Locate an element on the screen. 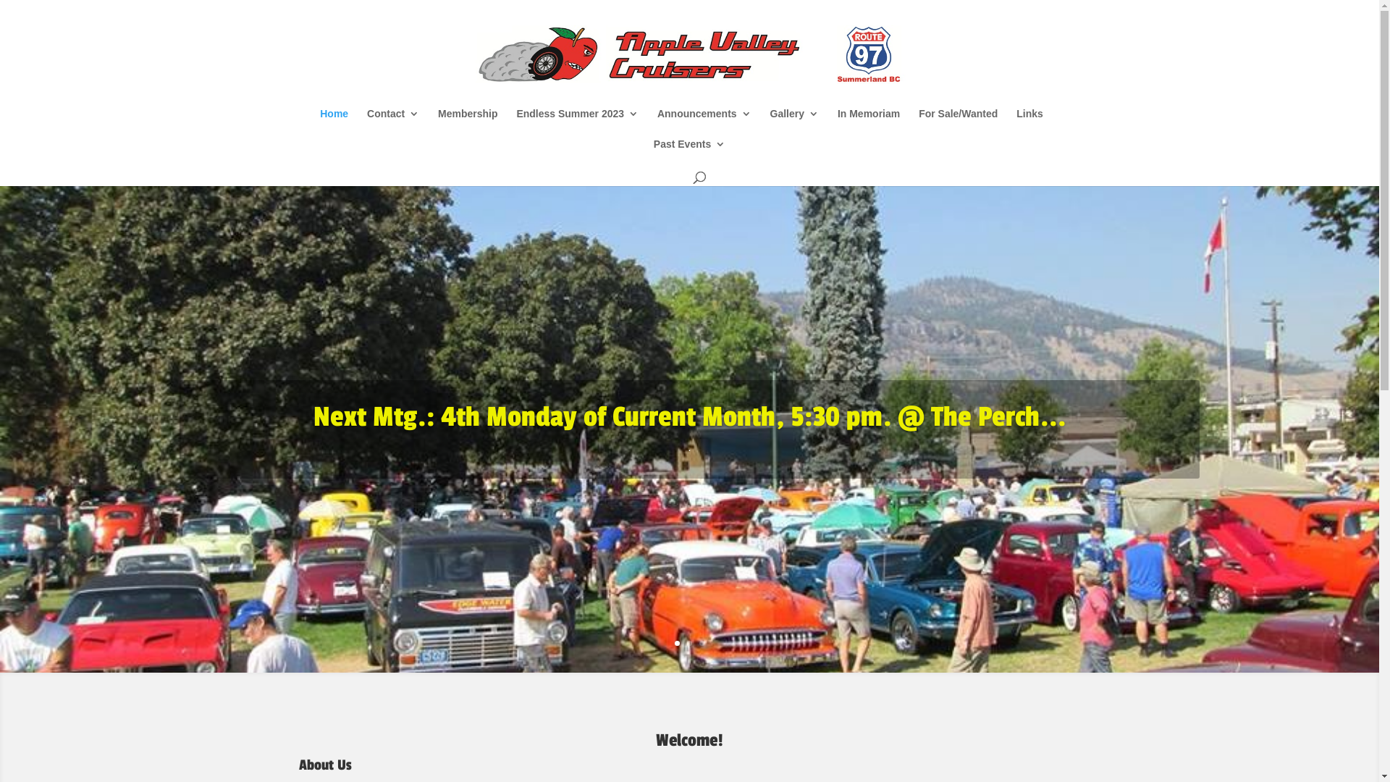 The image size is (1390, 782). In Memoriam is located at coordinates (869, 124).